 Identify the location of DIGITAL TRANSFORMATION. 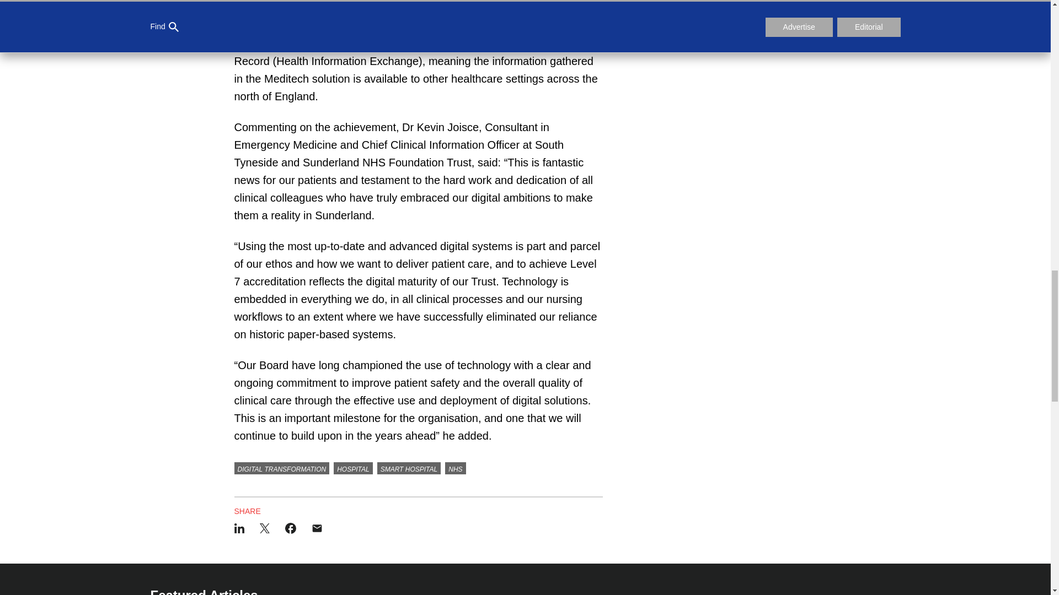
(281, 468).